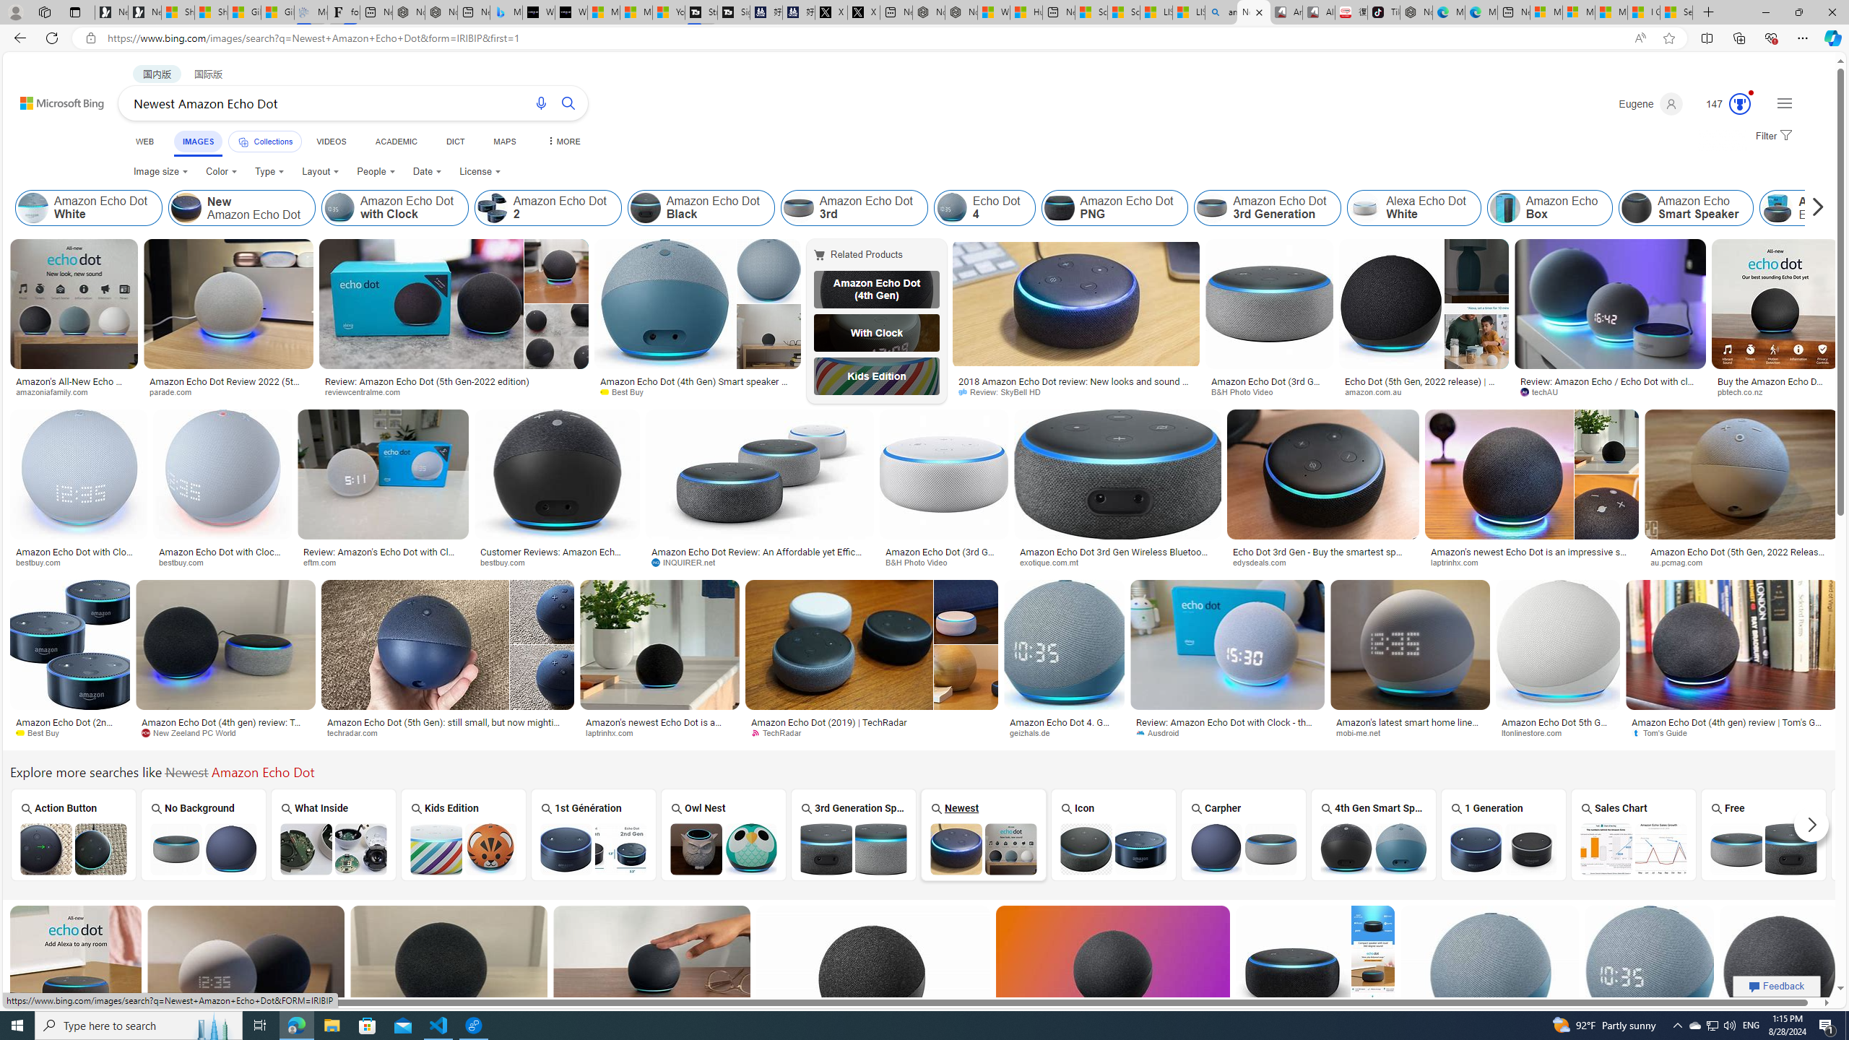 This screenshot has height=1040, width=1849. Describe the element at coordinates (876, 376) in the screenshot. I see `Echo Dot Kids Edition` at that location.